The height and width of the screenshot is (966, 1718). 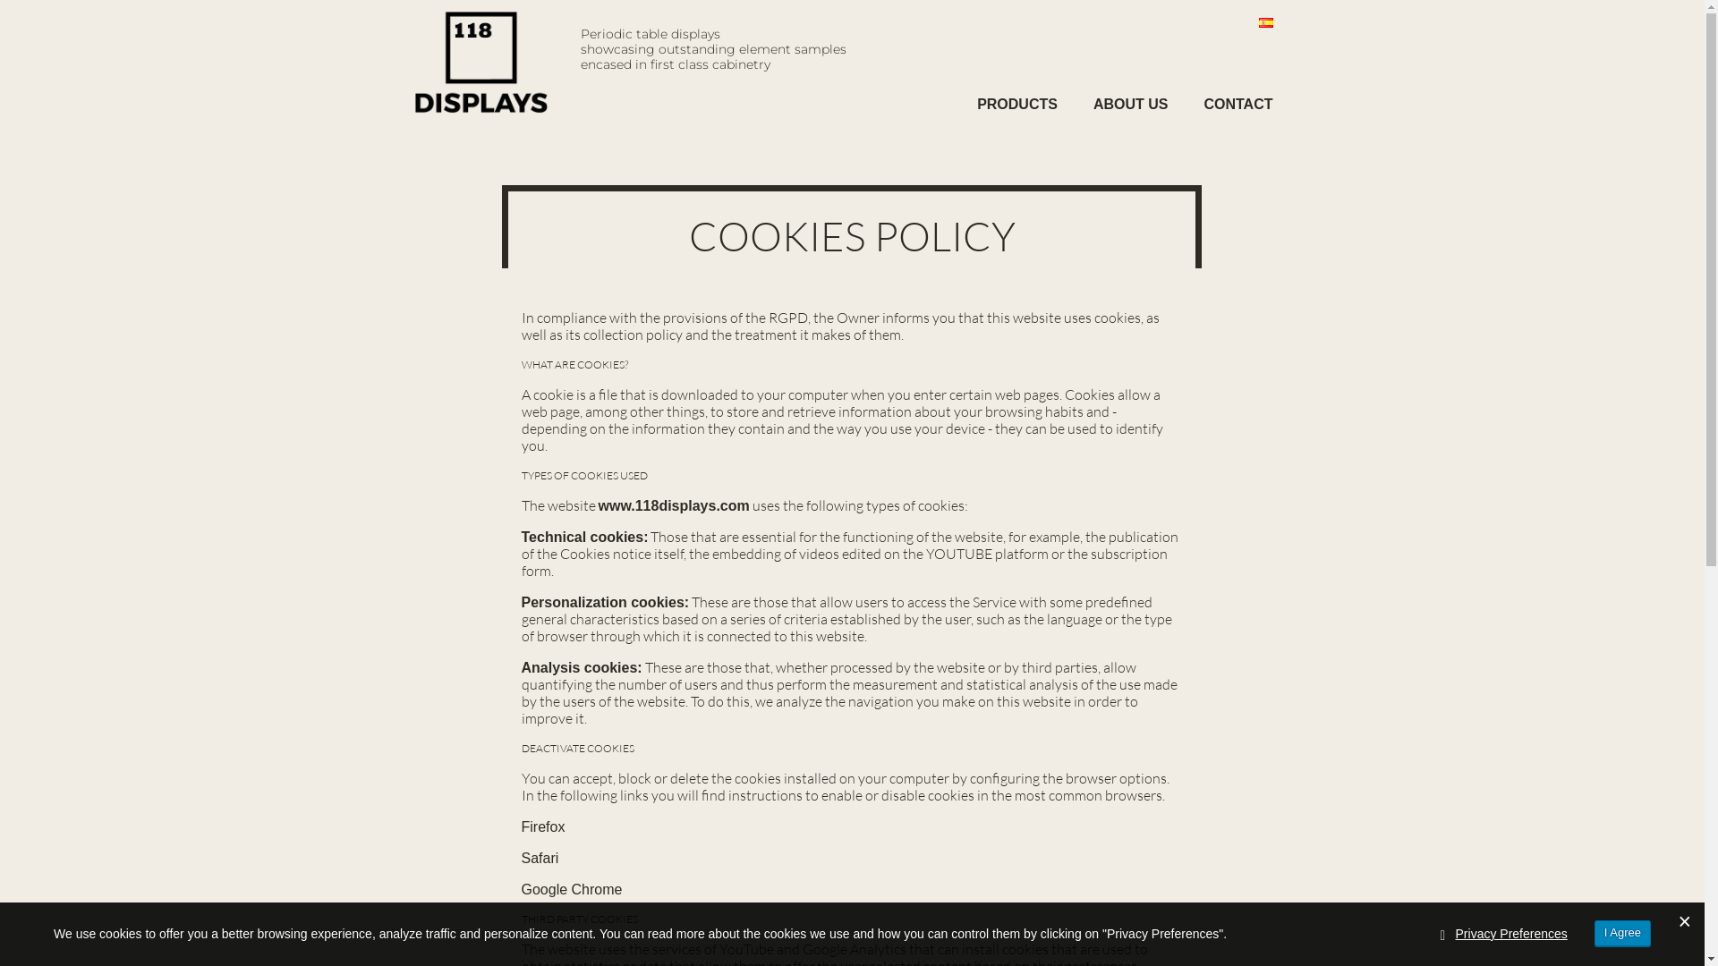 What do you see at coordinates (1512, 934) in the screenshot?
I see `Privacy Preferences` at bounding box center [1512, 934].